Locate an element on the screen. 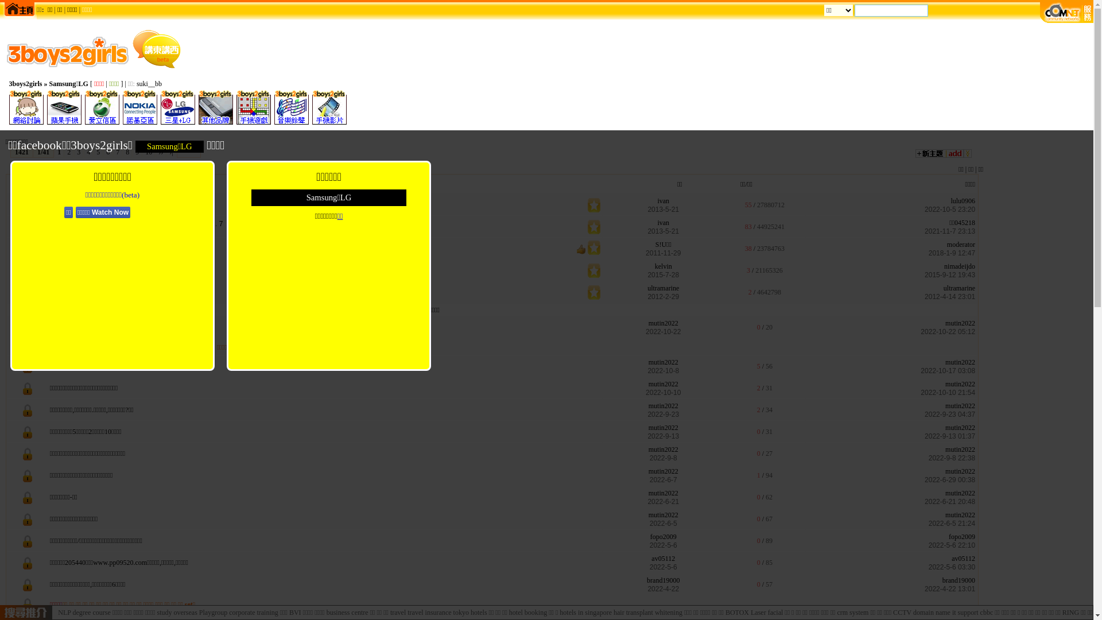  ivan is located at coordinates (663, 201).